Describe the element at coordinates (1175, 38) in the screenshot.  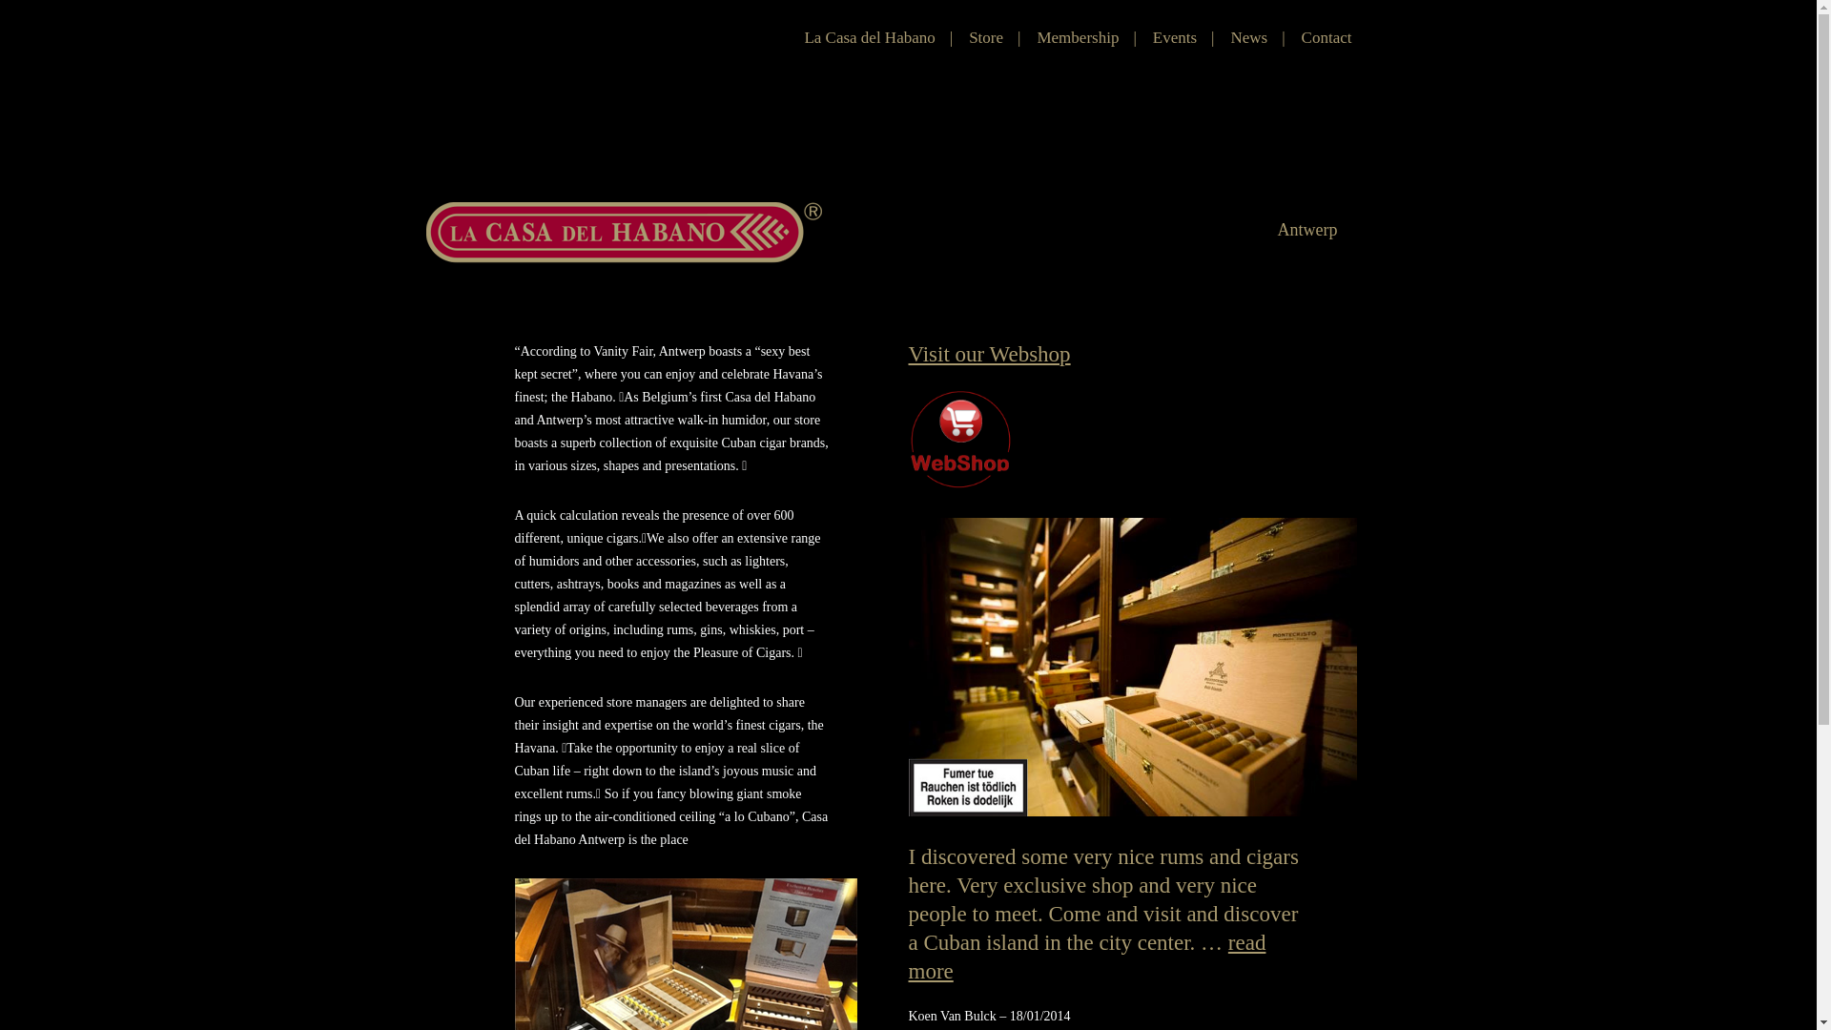
I see `Events` at that location.